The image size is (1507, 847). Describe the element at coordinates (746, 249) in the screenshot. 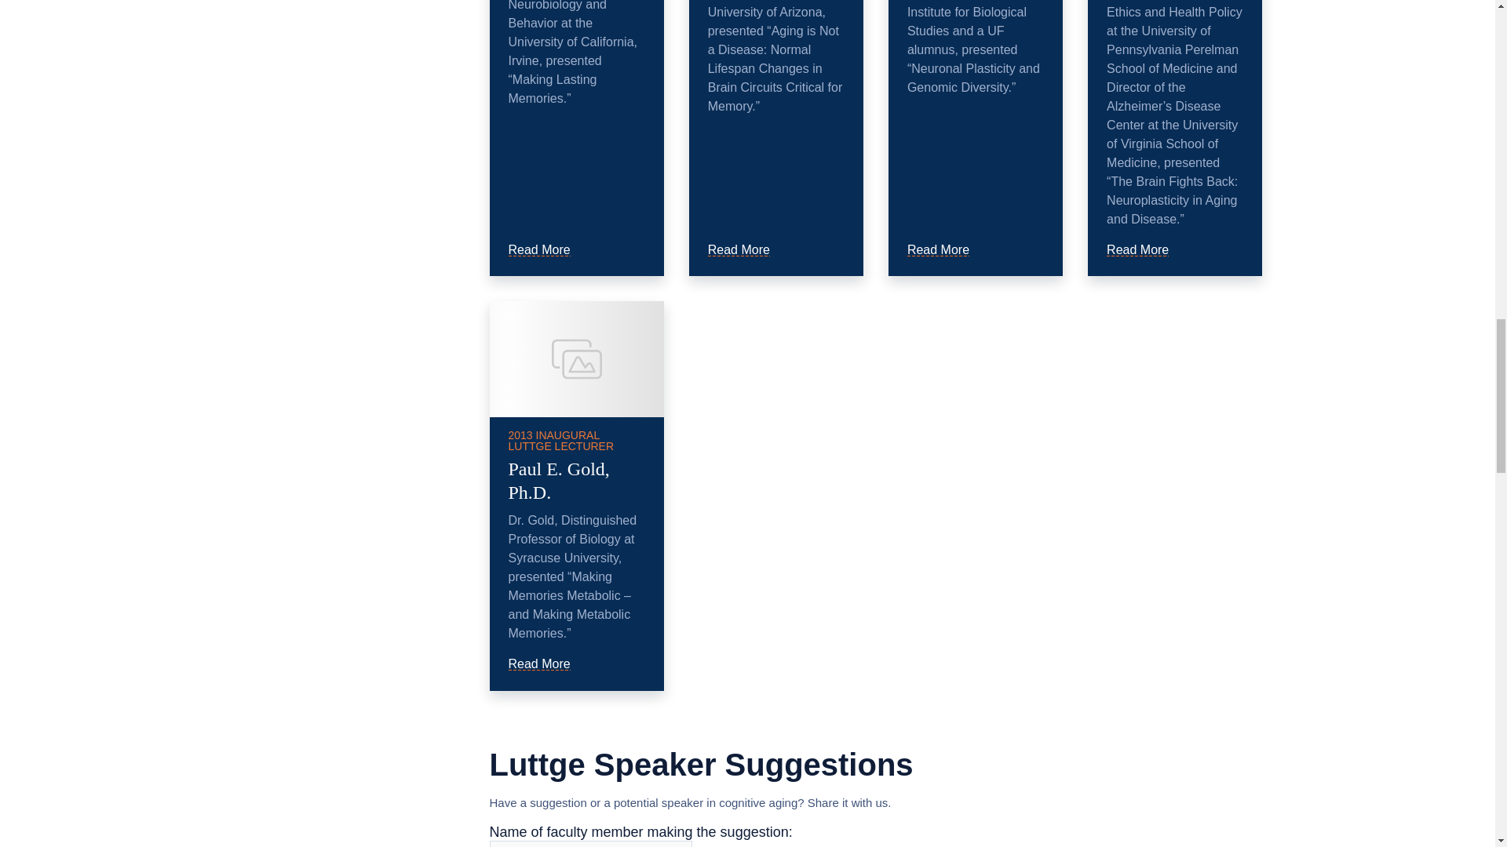

I see `Read More` at that location.